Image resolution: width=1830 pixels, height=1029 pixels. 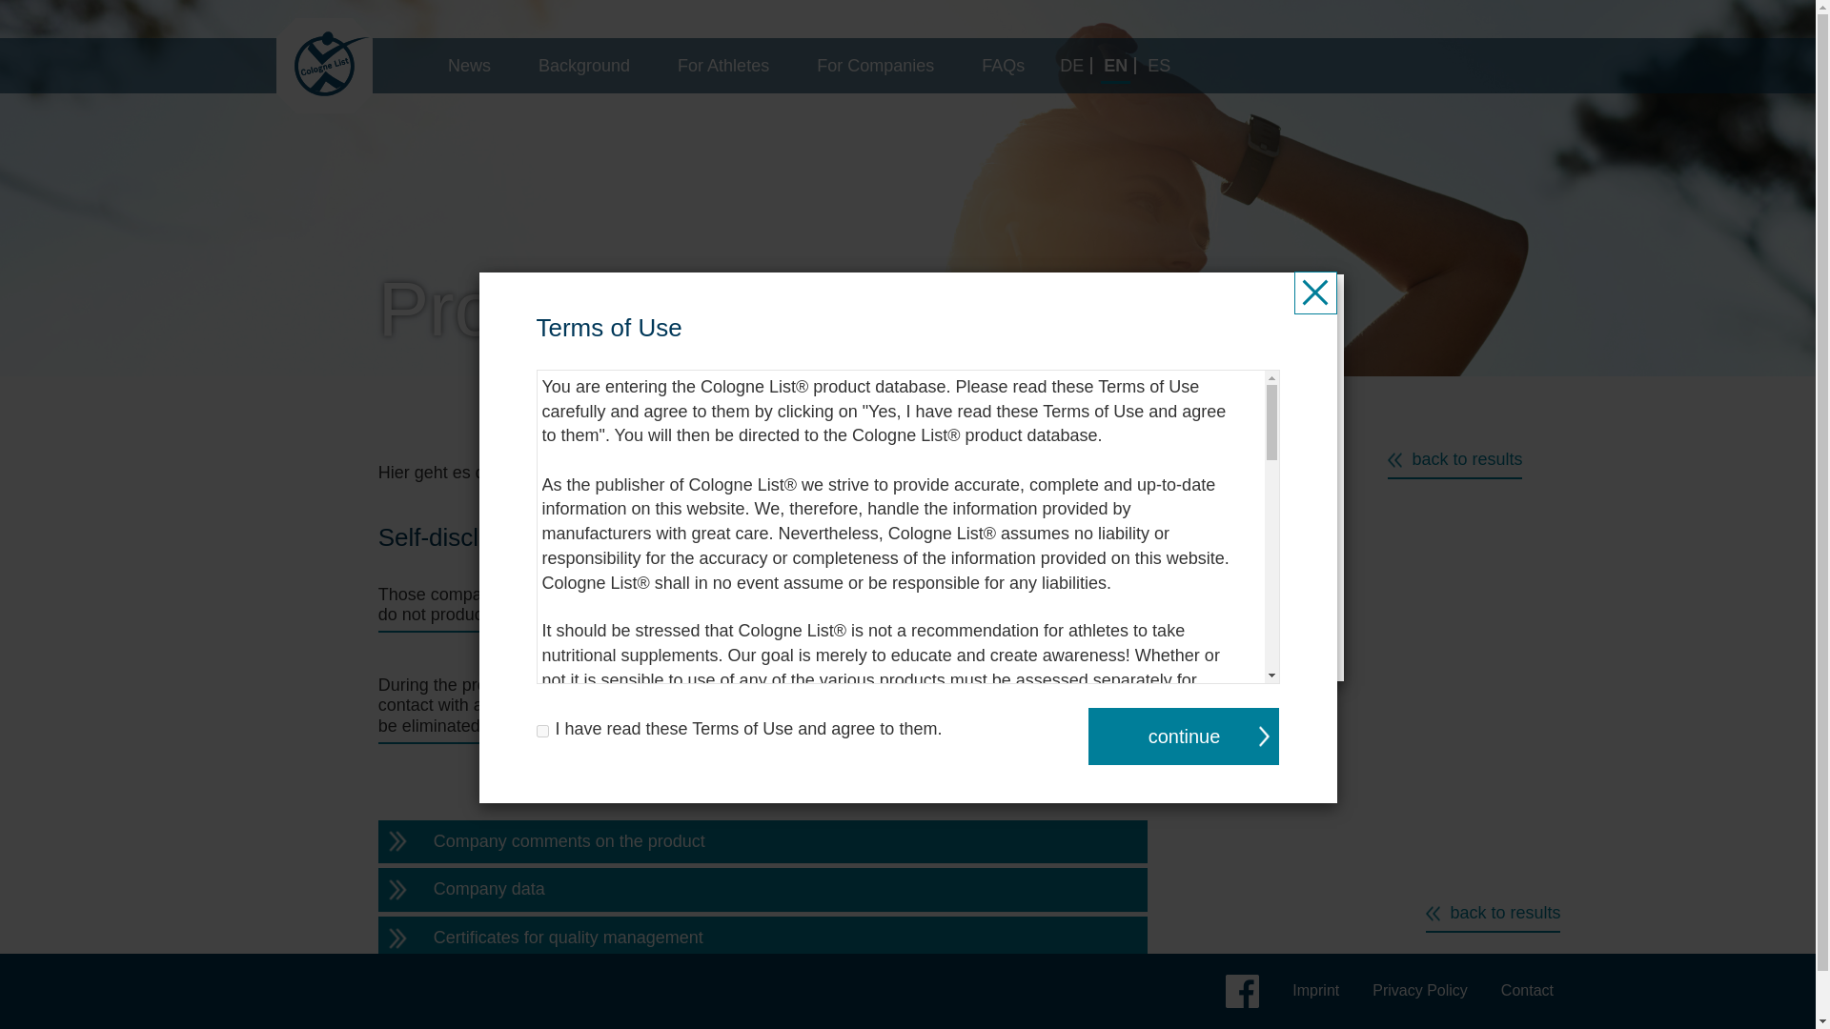 I want to click on privacy policy, so click(x=1086, y=469).